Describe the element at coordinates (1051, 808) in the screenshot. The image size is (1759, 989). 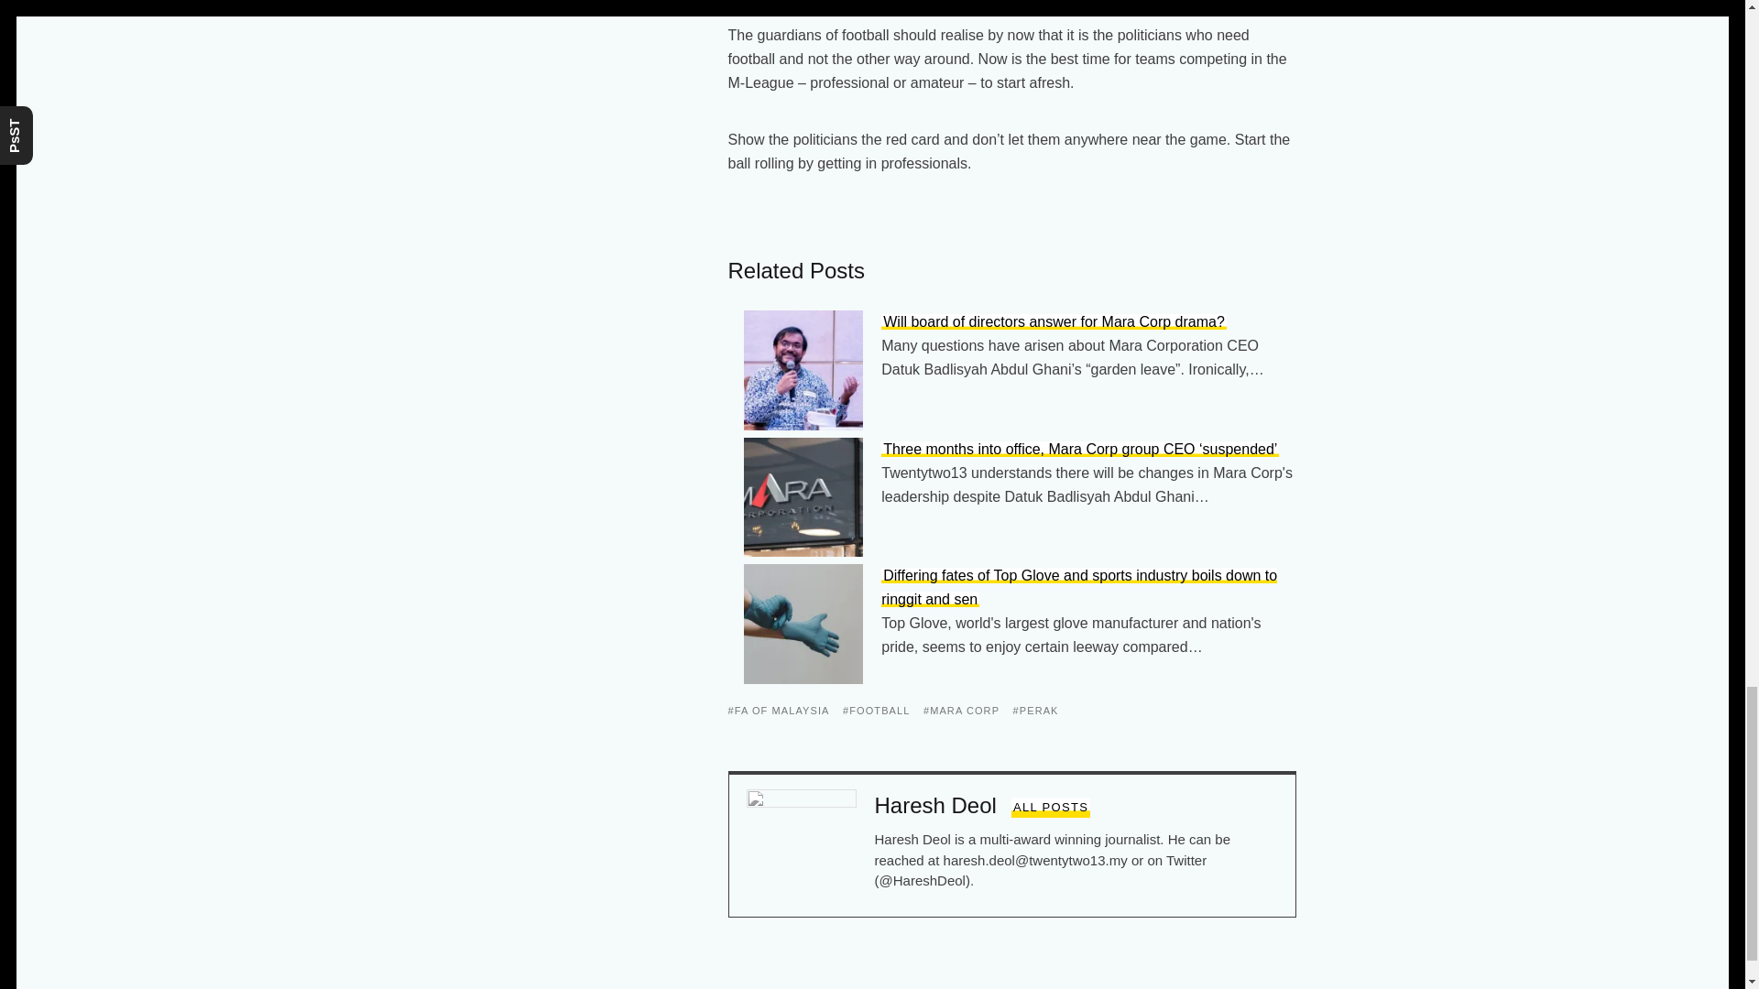
I see `View all posts by Haresh Deol` at that location.